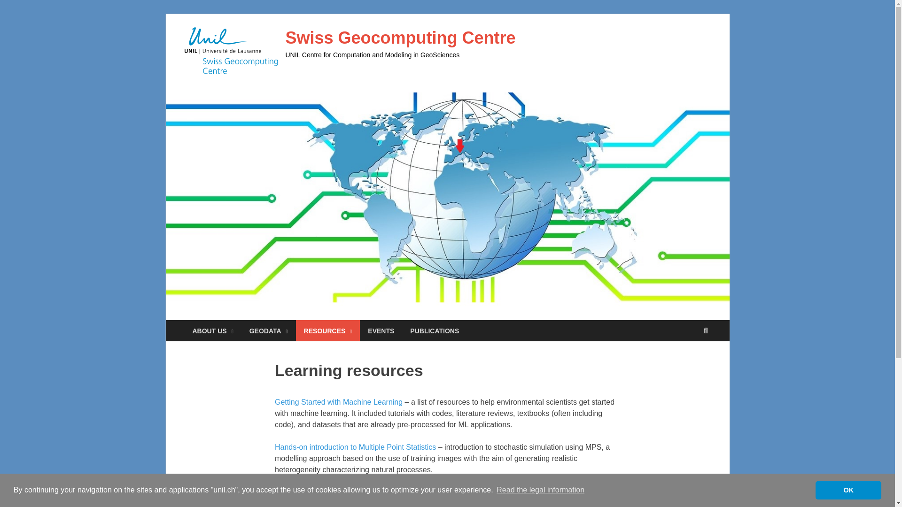  What do you see at coordinates (212, 330) in the screenshot?
I see `ABOUT US` at bounding box center [212, 330].